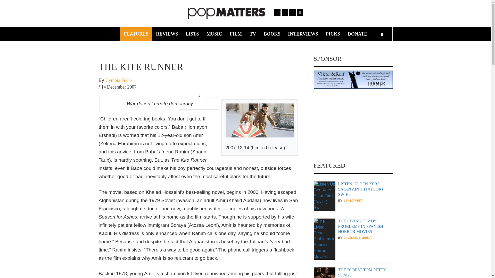  I want to click on Spotify, so click(300, 12).